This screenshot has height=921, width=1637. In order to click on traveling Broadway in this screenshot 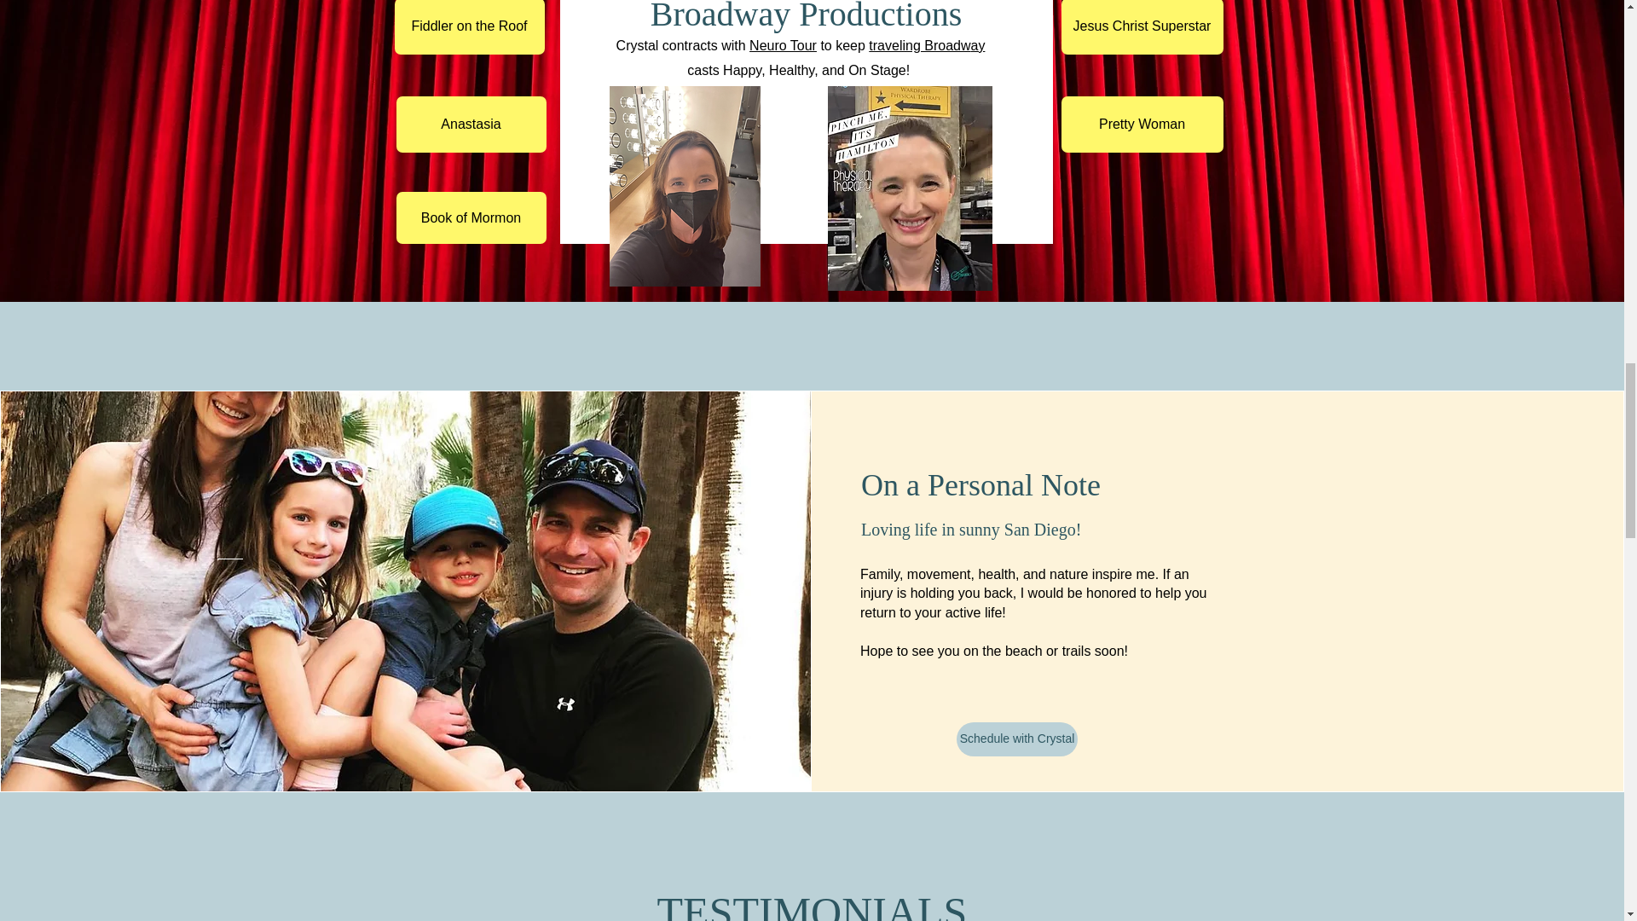, I will do `click(927, 45)`.